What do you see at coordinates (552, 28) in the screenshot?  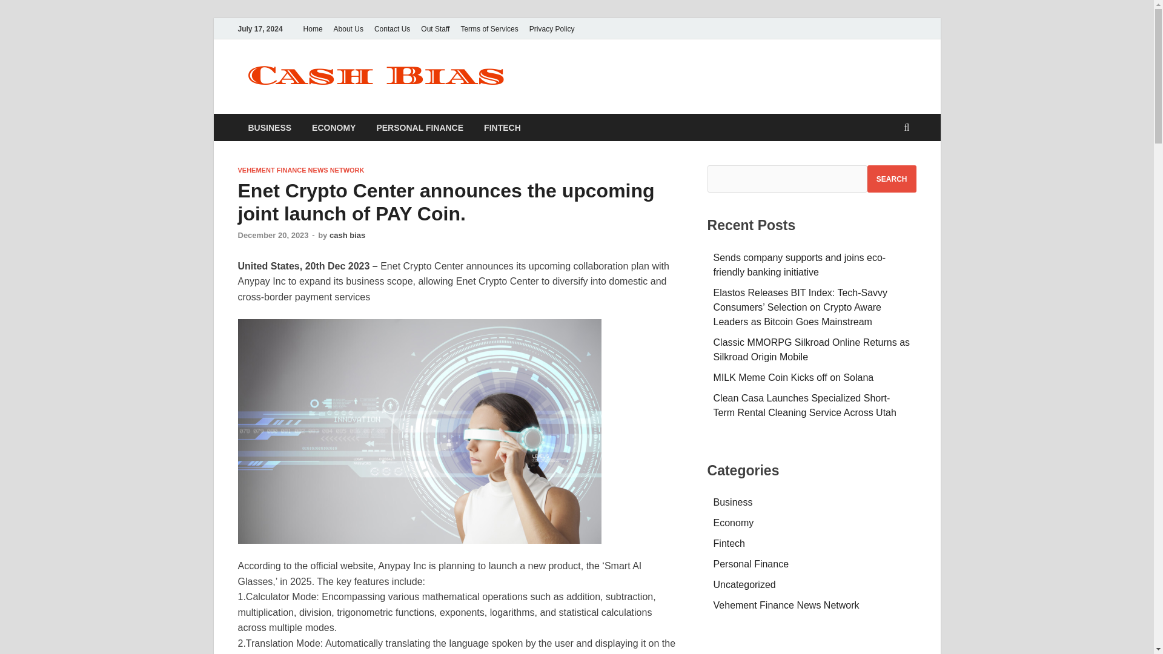 I see `Privacy Policy` at bounding box center [552, 28].